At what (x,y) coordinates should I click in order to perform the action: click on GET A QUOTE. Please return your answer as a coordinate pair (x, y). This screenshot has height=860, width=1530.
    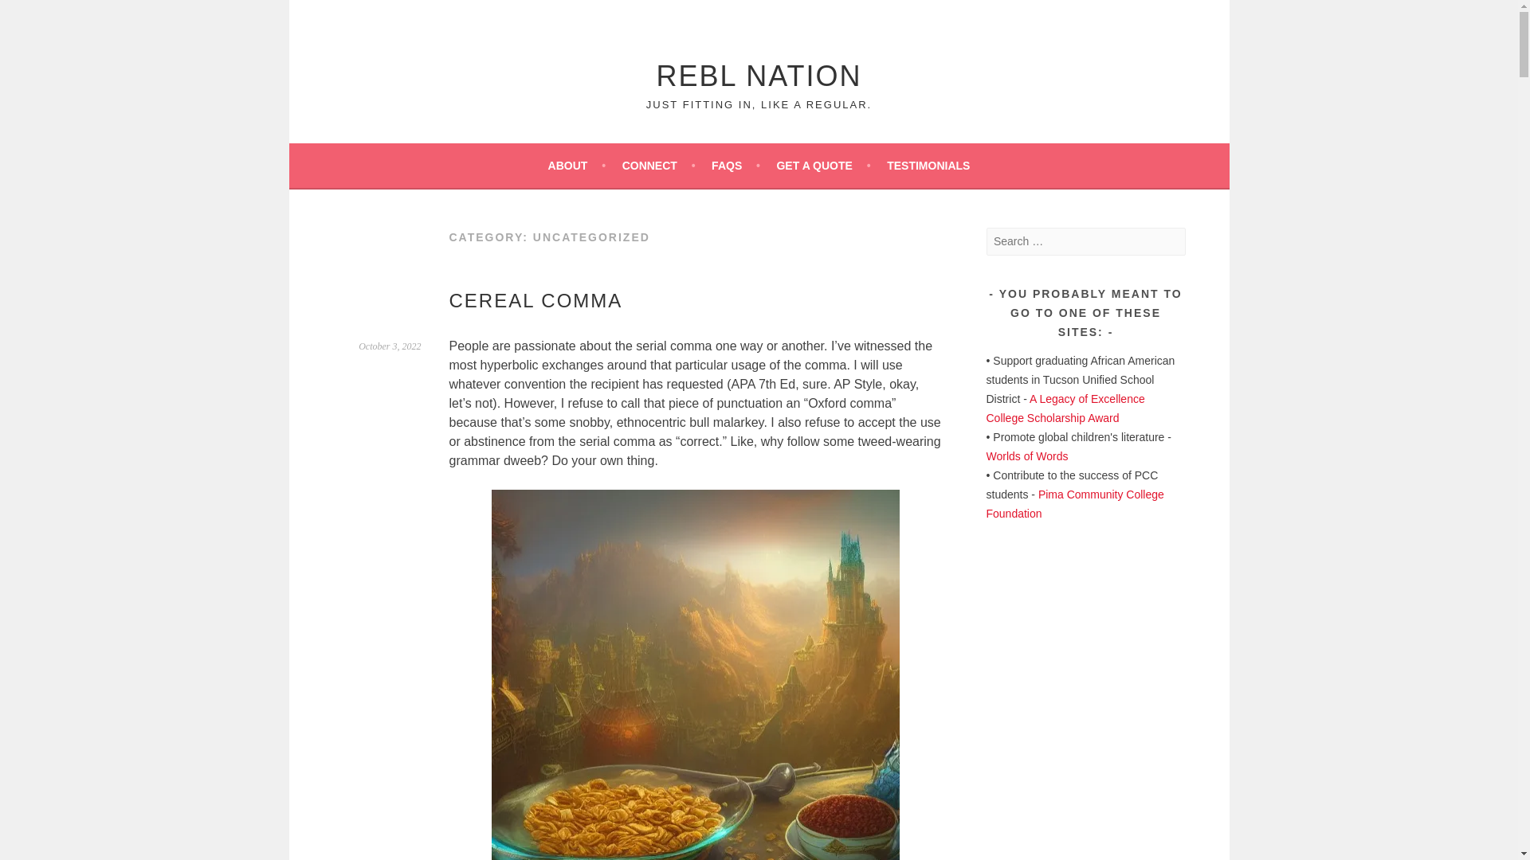
    Looking at the image, I should click on (822, 166).